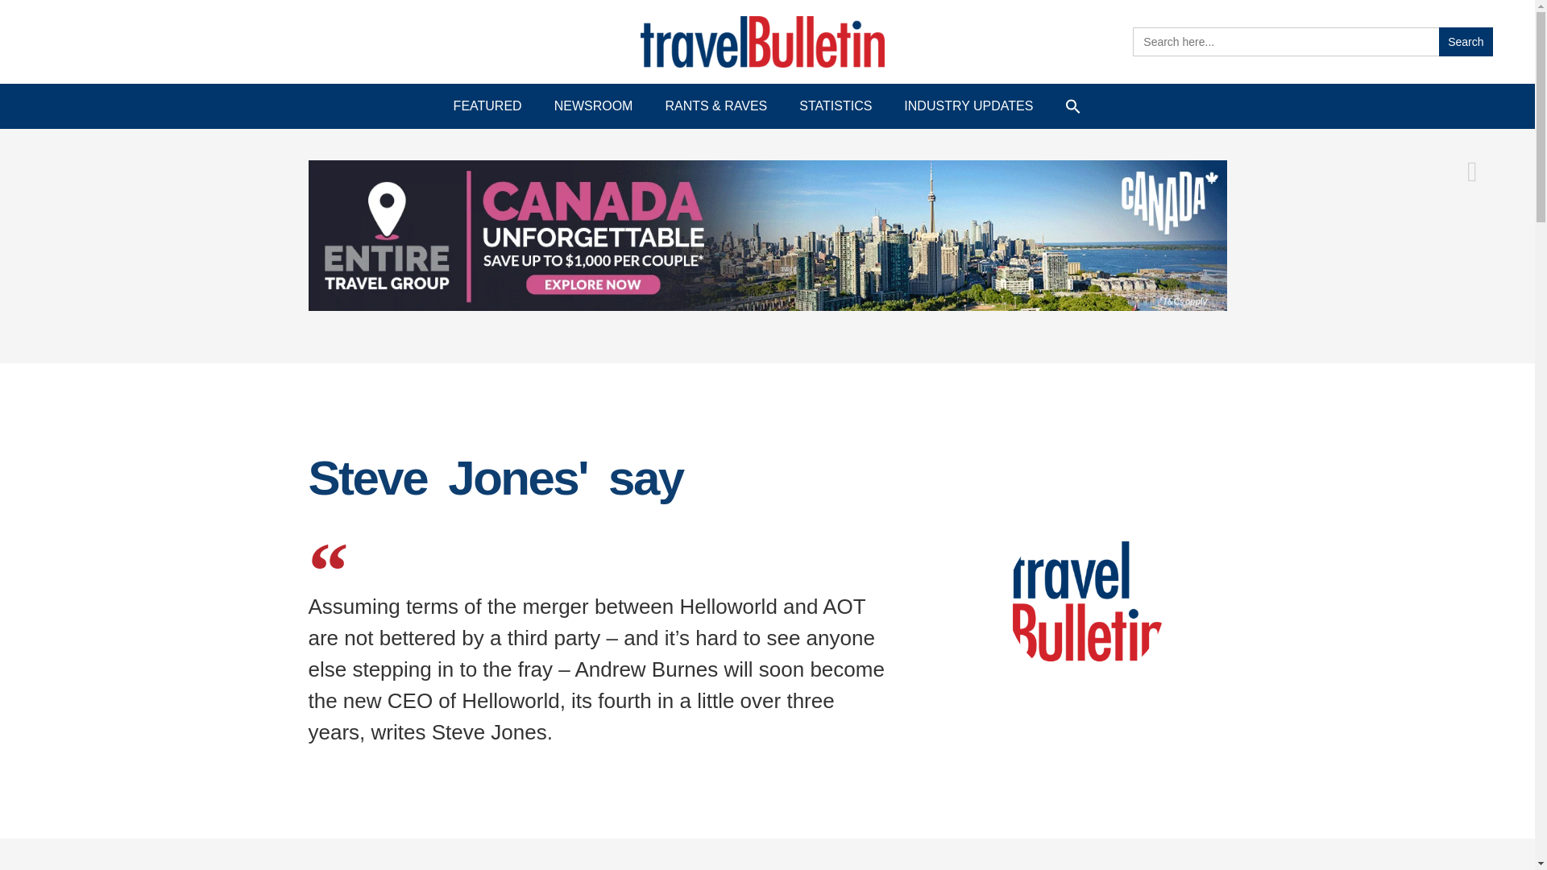  Describe the element at coordinates (1465, 42) in the screenshot. I see `Search` at that location.